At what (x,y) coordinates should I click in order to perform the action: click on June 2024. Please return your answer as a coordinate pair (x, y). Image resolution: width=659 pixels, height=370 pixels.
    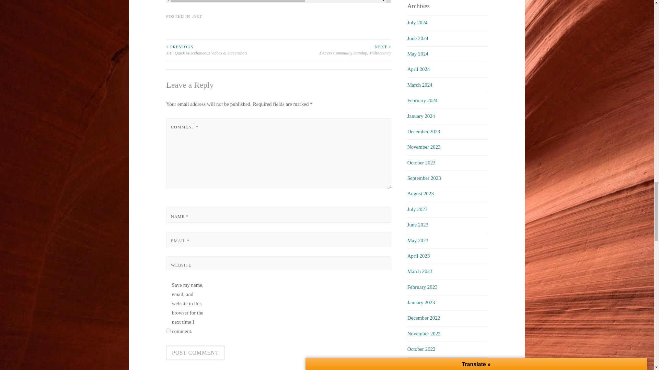
    Looking at the image, I should click on (418, 38).